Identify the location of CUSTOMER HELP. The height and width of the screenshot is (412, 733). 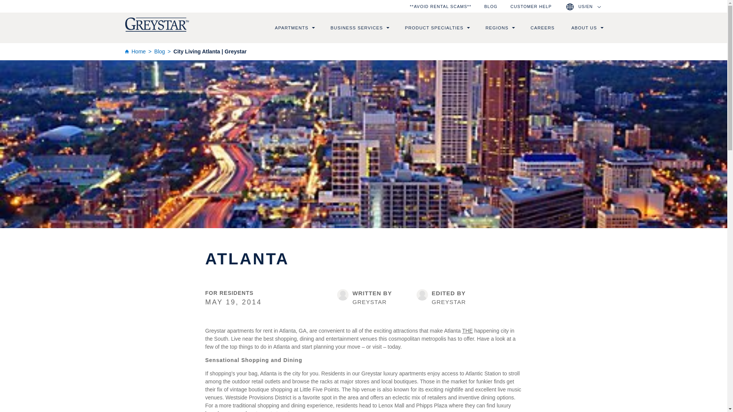
(531, 6).